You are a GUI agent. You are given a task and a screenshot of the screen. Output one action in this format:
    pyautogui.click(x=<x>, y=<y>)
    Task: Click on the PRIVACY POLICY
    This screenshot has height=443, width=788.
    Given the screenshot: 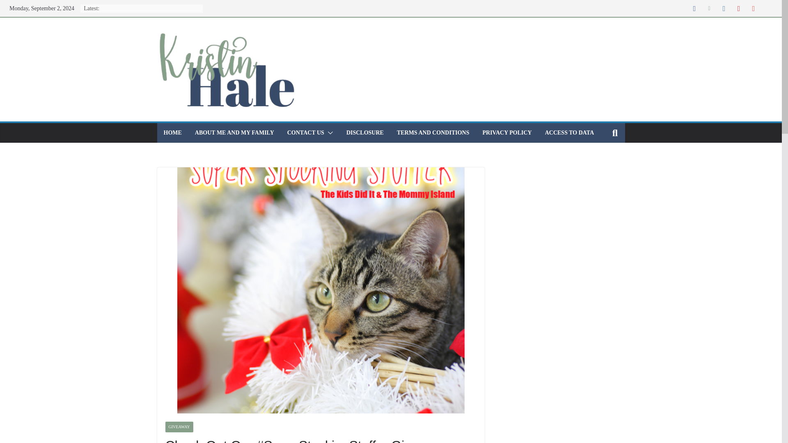 What is the action you would take?
    pyautogui.click(x=507, y=133)
    